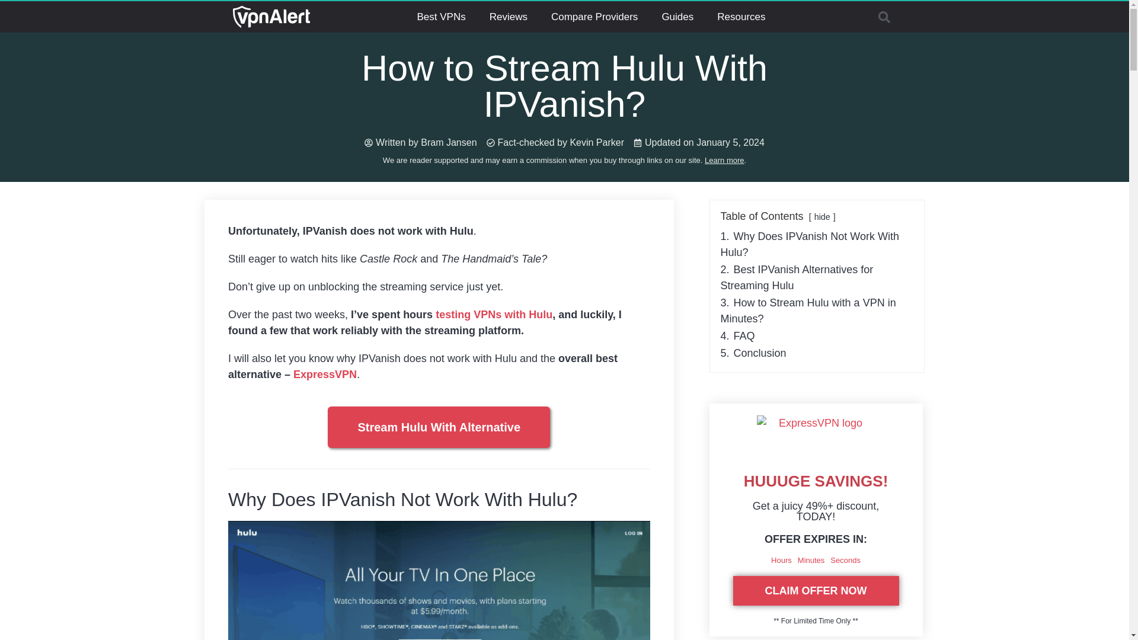 Image resolution: width=1138 pixels, height=640 pixels. I want to click on ExpressVPN, so click(325, 375).